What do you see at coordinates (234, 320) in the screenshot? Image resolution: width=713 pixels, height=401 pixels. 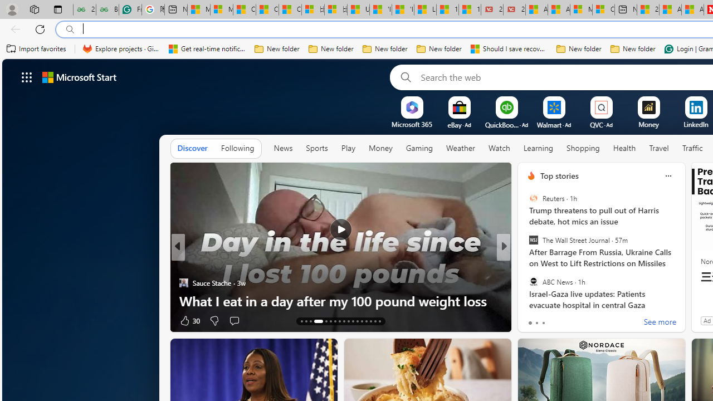 I see `Start the conversation` at bounding box center [234, 320].